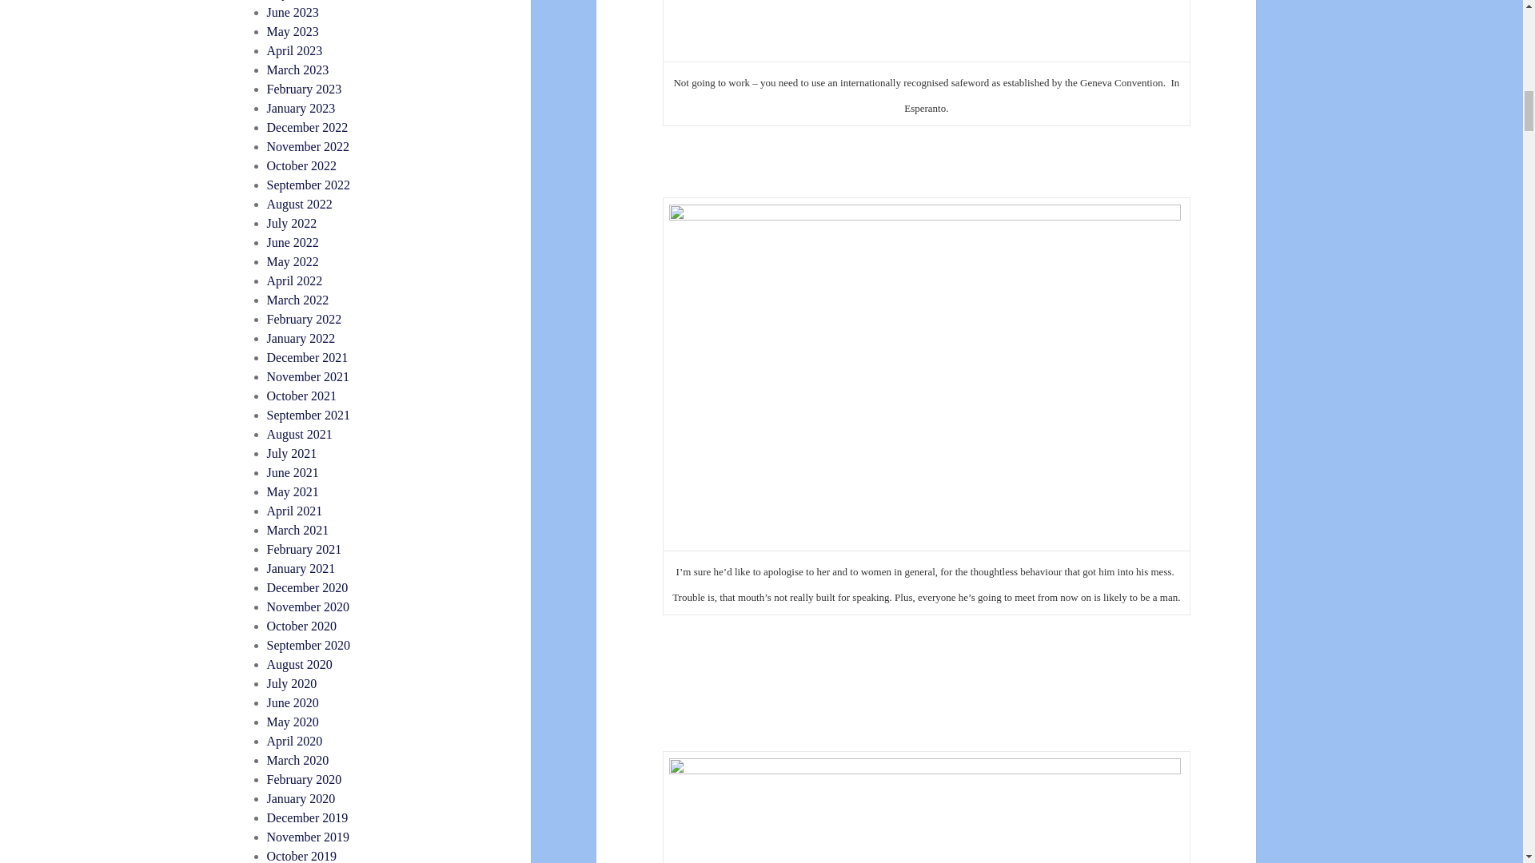  What do you see at coordinates (294, 51) in the screenshot?
I see `April 2023` at bounding box center [294, 51].